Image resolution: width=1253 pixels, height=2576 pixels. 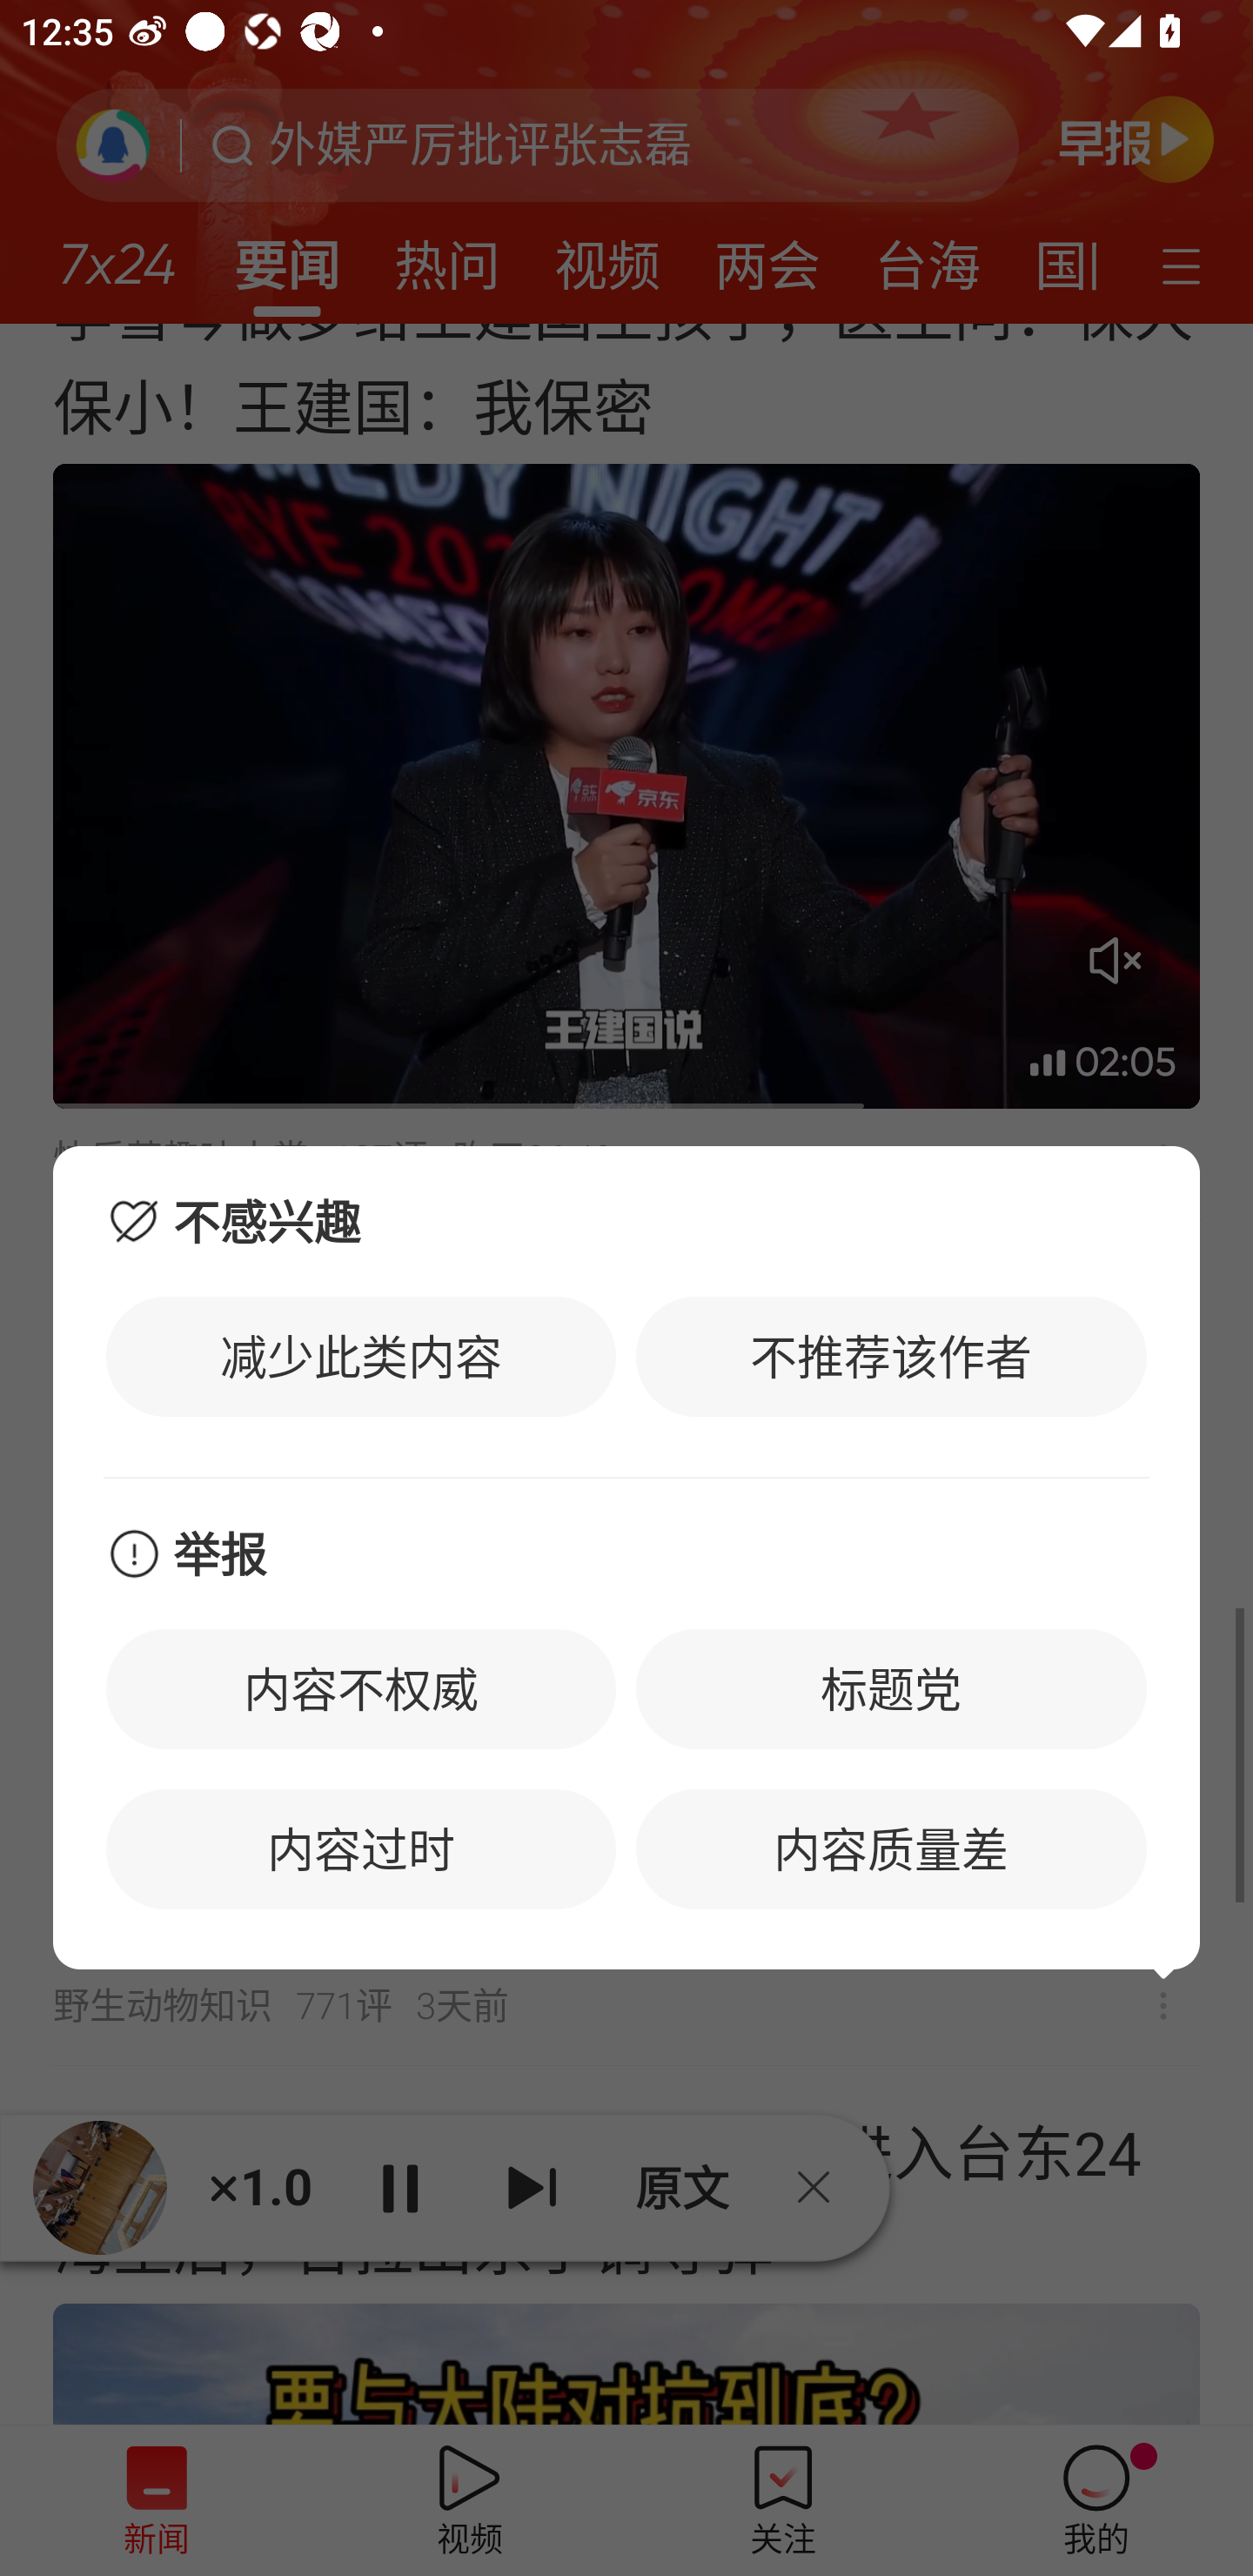 I want to click on 内容不权威, so click(x=361, y=1688).